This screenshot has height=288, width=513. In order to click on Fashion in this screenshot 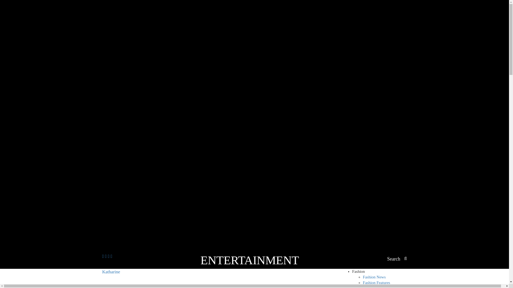, I will do `click(358, 271)`.